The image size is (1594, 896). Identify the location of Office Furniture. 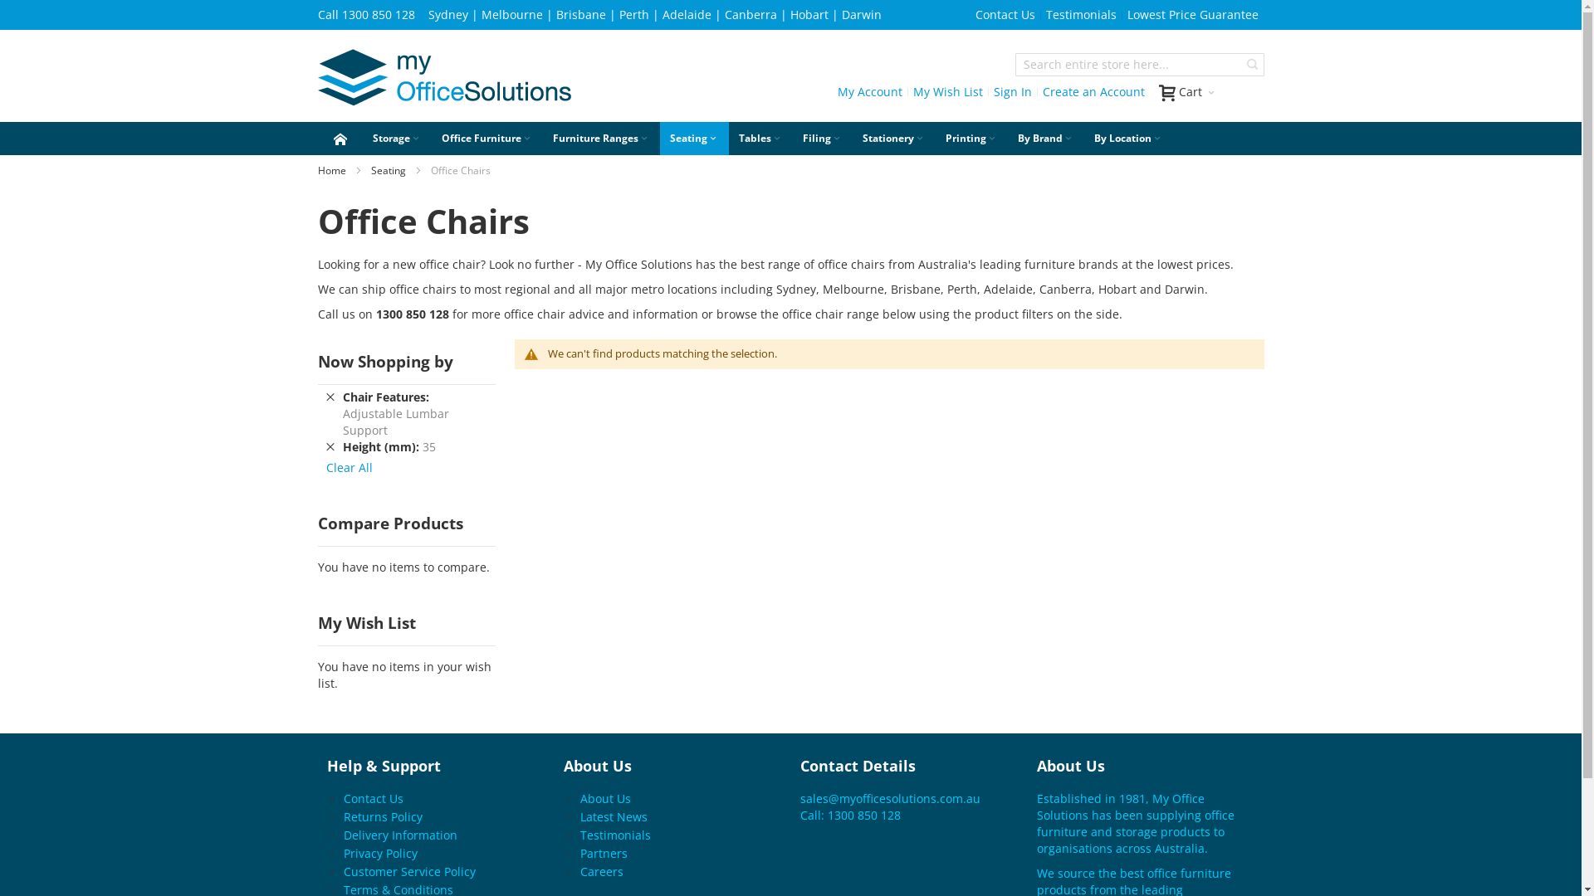
(487, 138).